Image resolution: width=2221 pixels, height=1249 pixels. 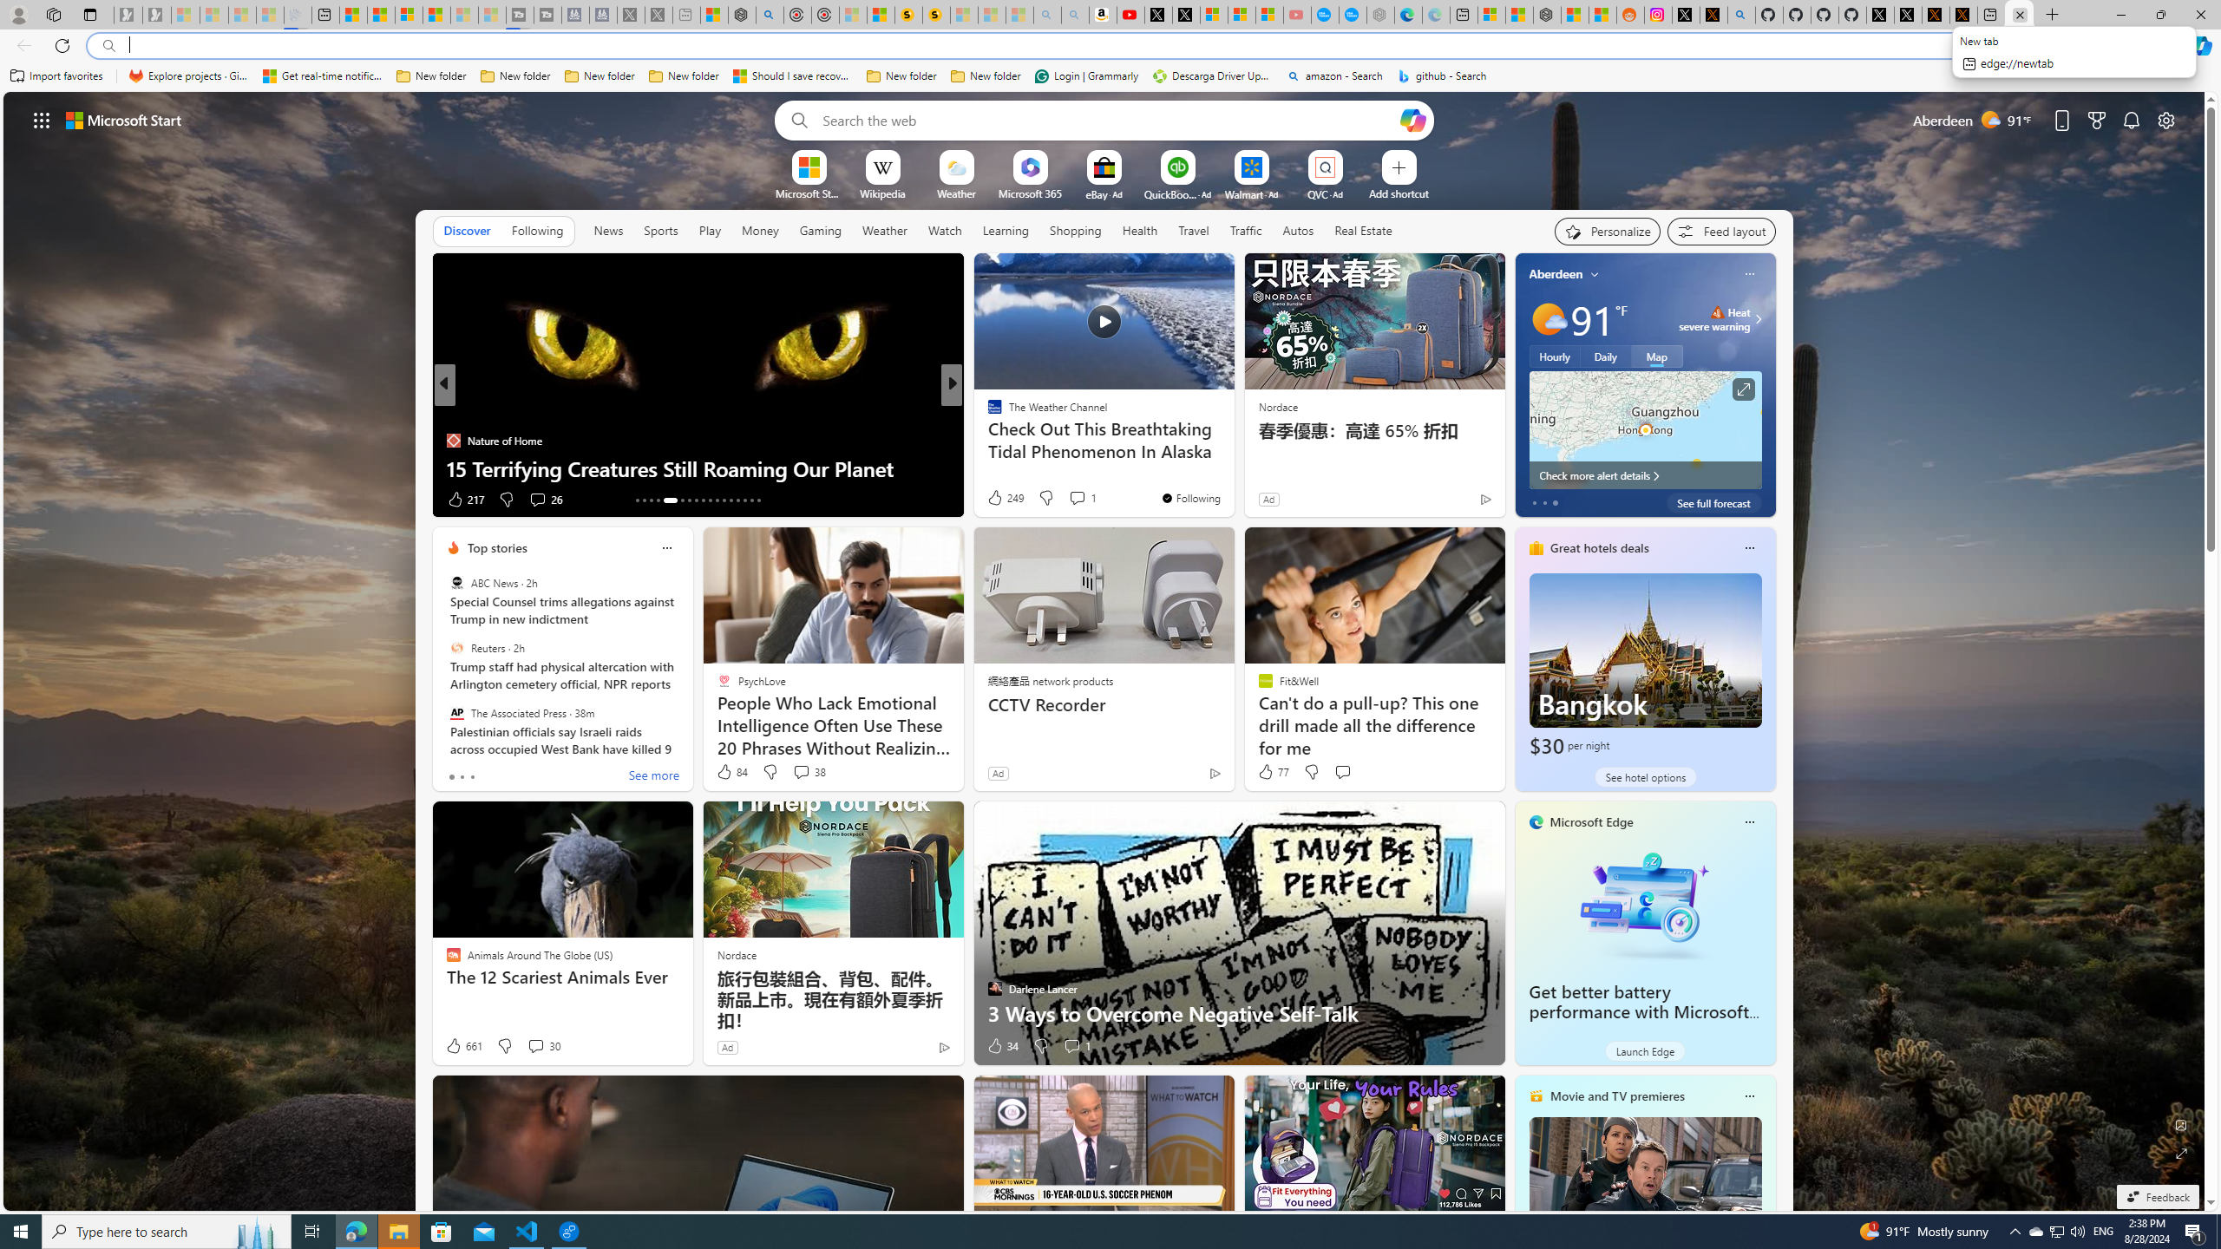 What do you see at coordinates (809, 772) in the screenshot?
I see `View comments 38 Comment` at bounding box center [809, 772].